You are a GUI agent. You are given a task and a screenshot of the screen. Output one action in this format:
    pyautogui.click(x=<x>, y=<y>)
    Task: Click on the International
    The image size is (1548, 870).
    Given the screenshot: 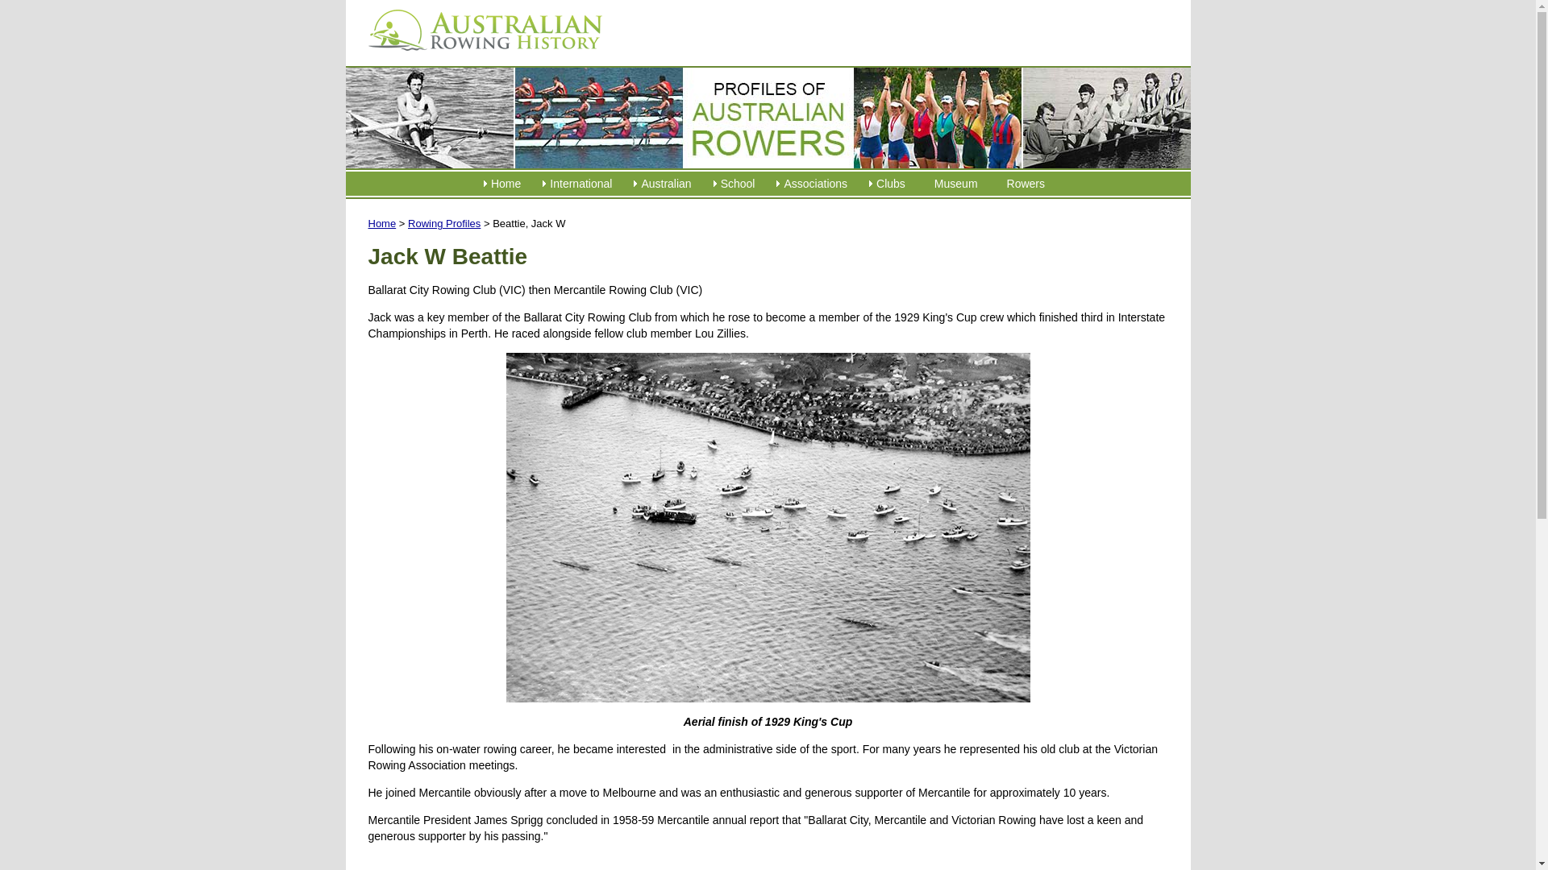 What is the action you would take?
    pyautogui.click(x=580, y=184)
    